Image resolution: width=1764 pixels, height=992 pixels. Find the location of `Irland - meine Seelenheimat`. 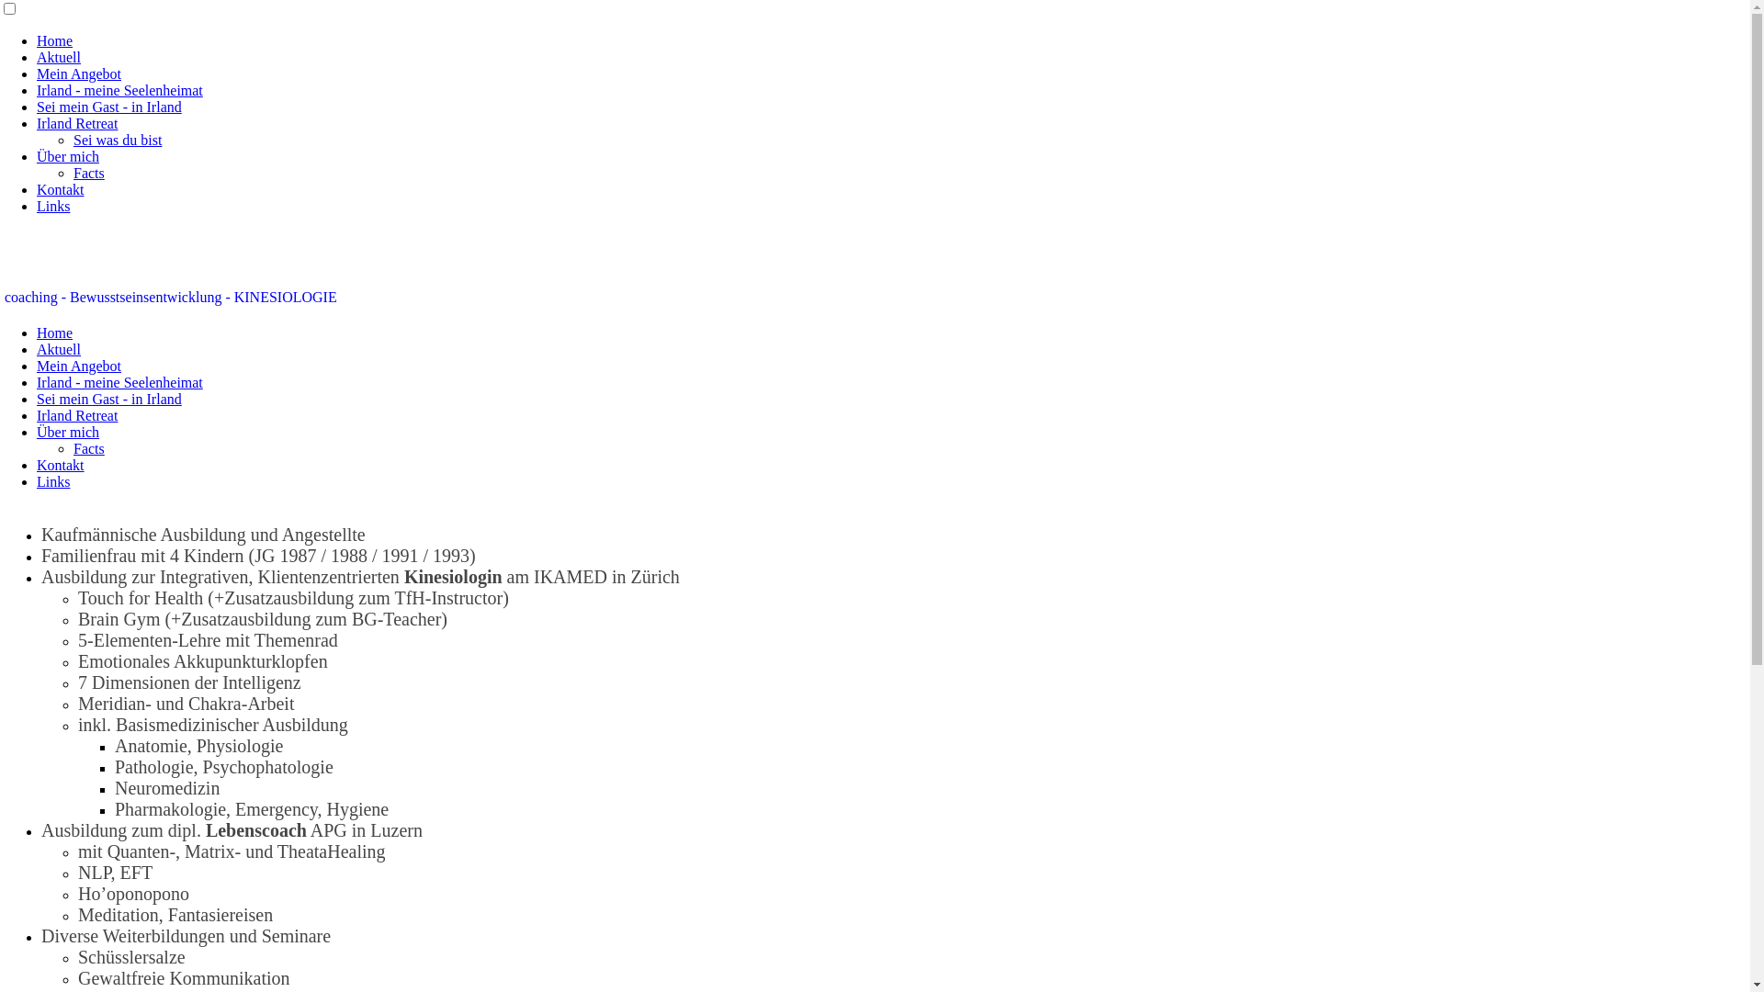

Irland - meine Seelenheimat is located at coordinates (119, 382).